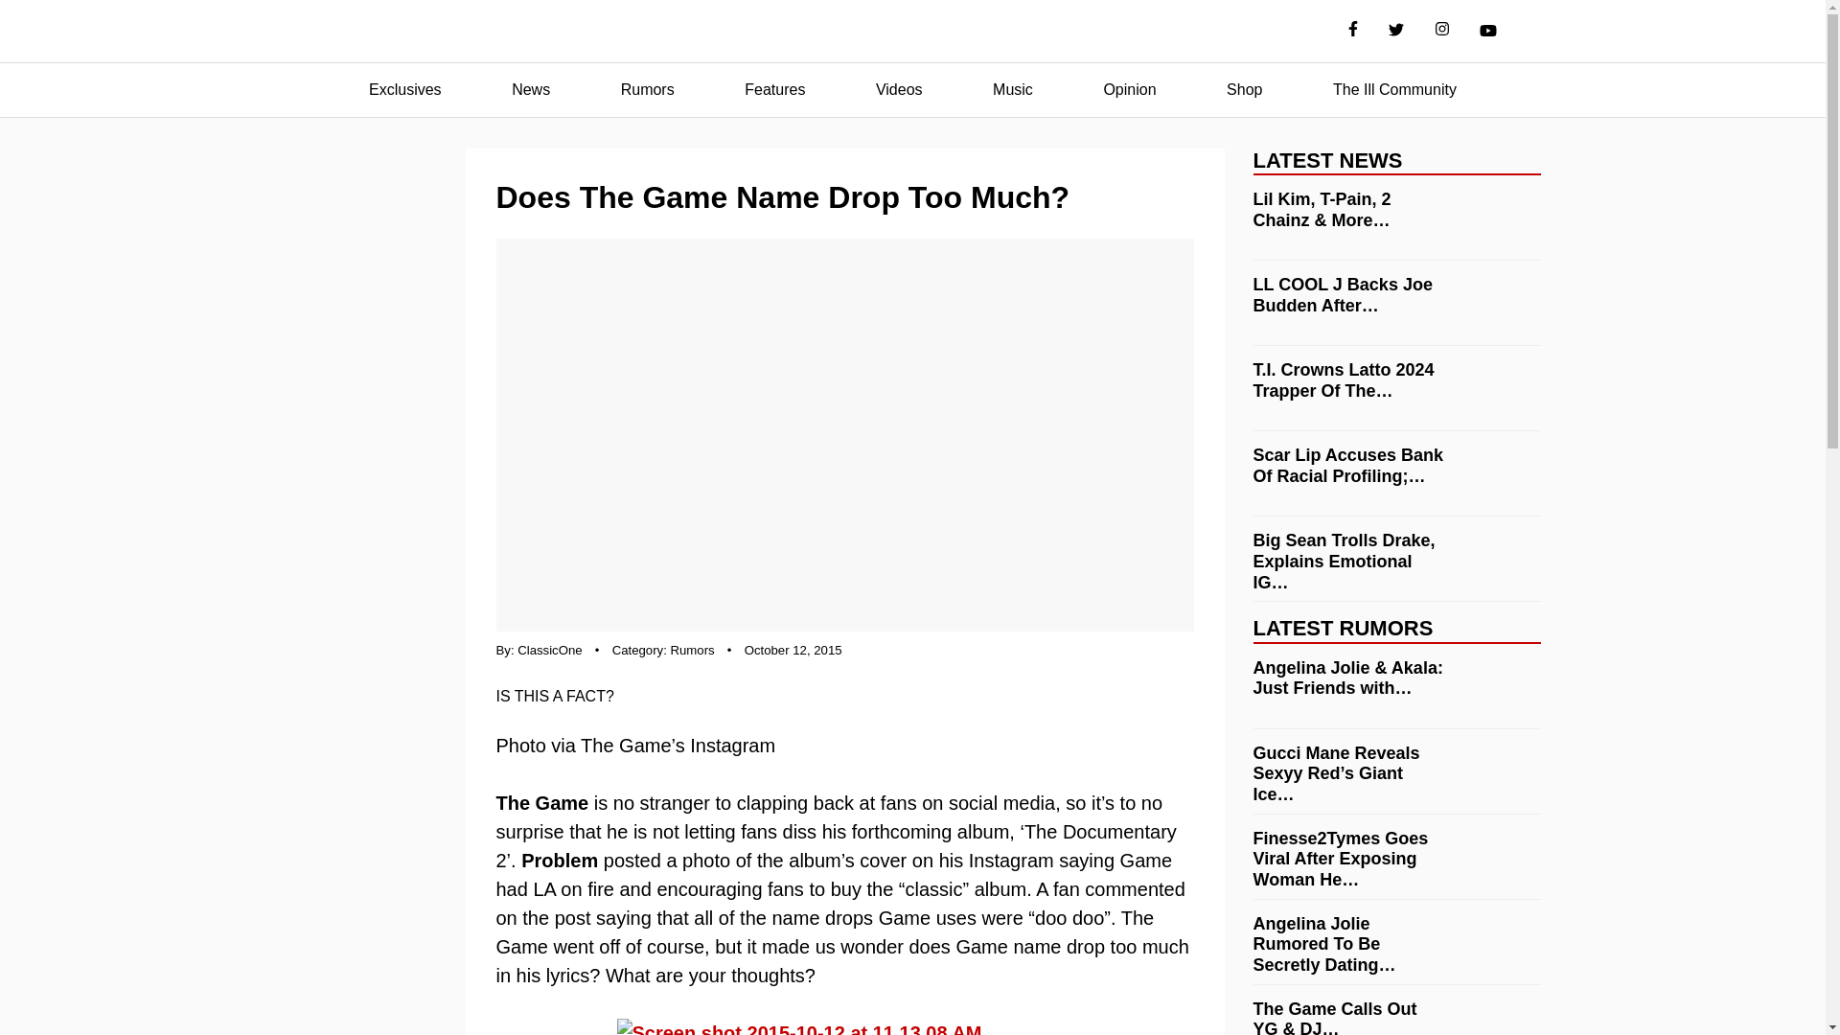 This screenshot has height=1035, width=1840. Describe the element at coordinates (404, 90) in the screenshot. I see `Exclusives` at that location.